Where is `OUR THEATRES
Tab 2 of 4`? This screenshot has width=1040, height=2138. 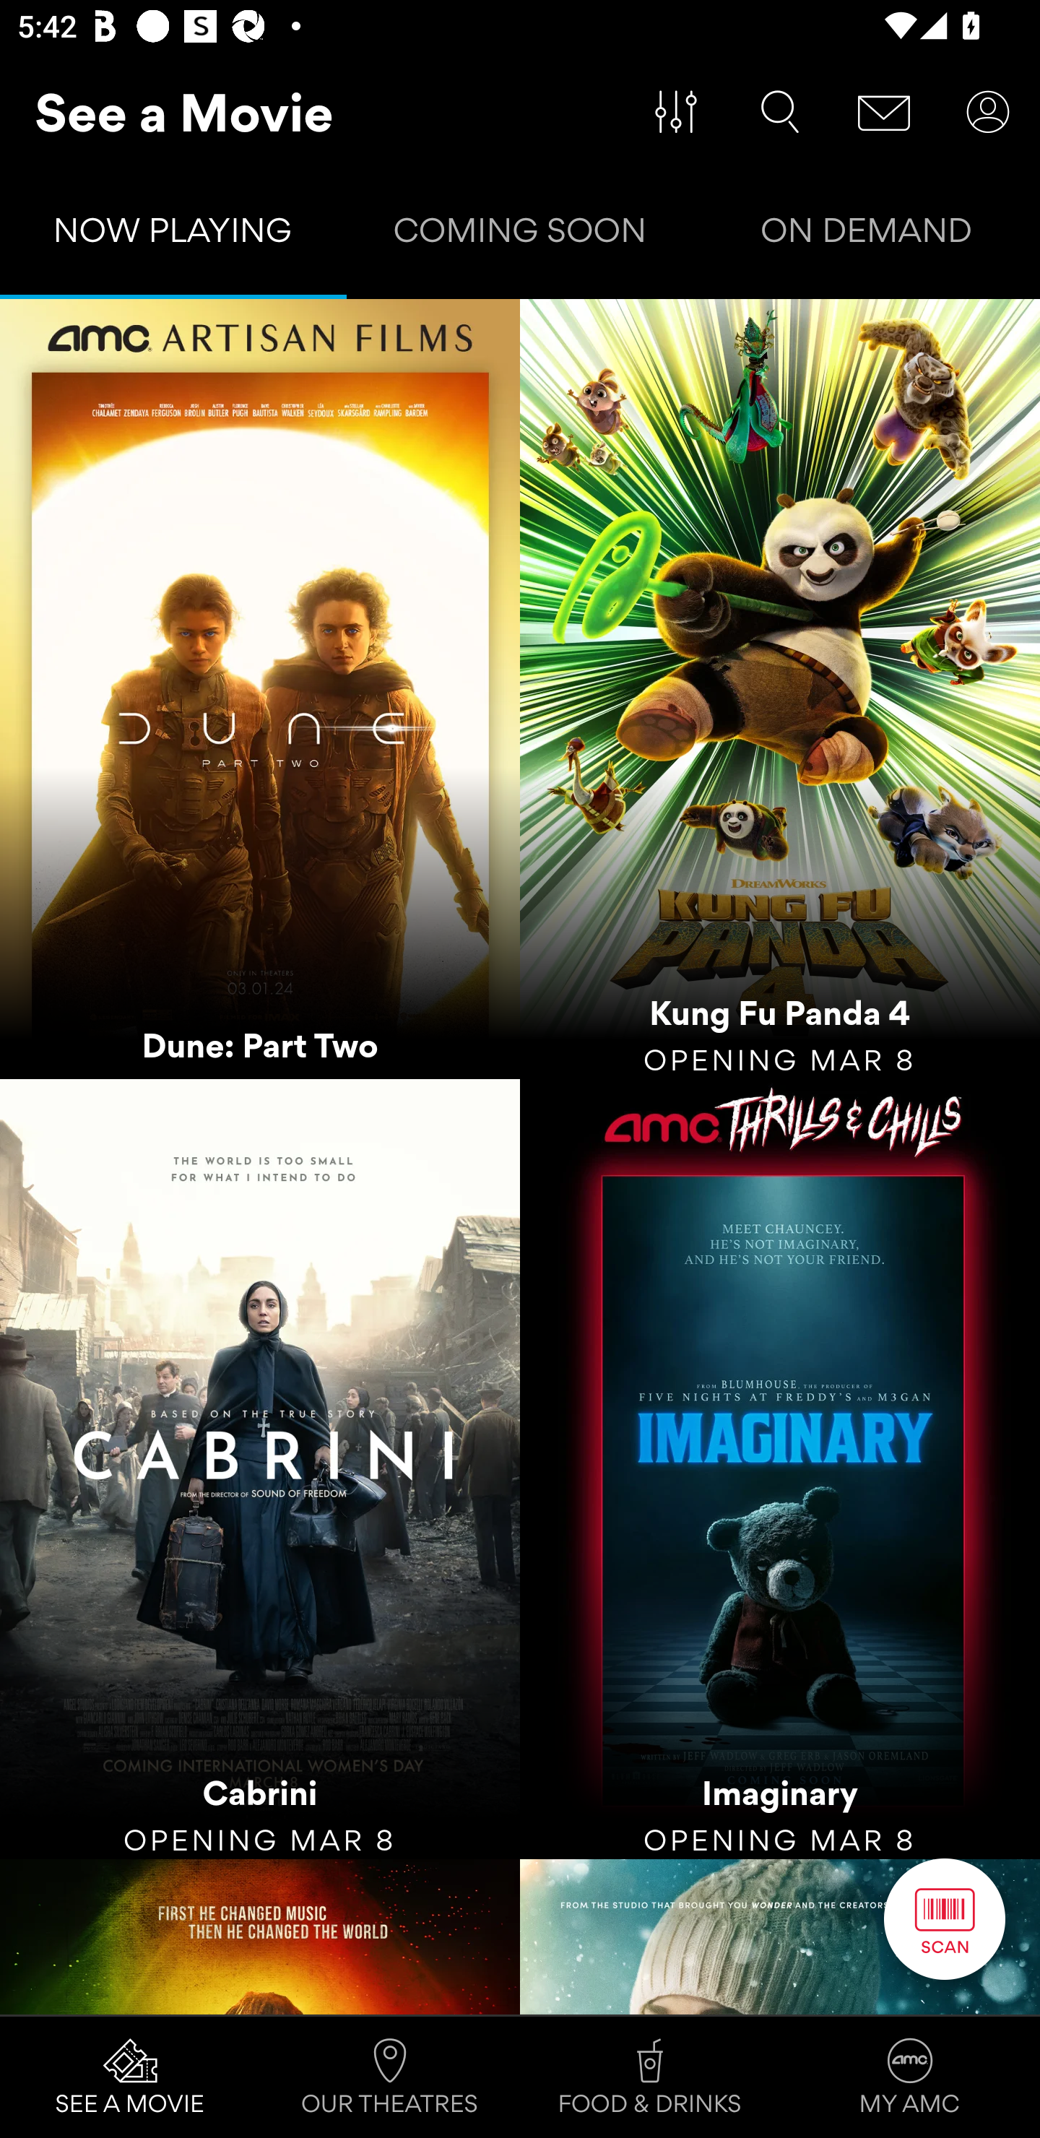
OUR THEATRES
Tab 2 of 4 is located at coordinates (390, 2077).